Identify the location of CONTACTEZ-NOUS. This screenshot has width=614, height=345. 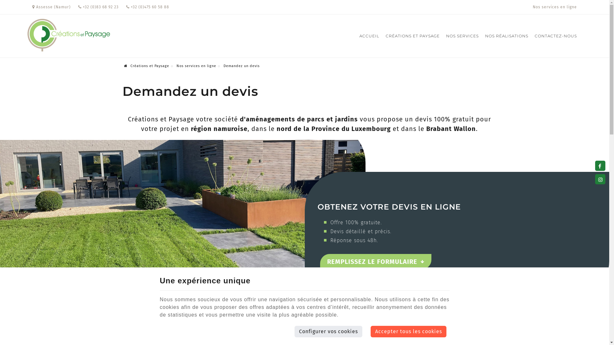
(554, 36).